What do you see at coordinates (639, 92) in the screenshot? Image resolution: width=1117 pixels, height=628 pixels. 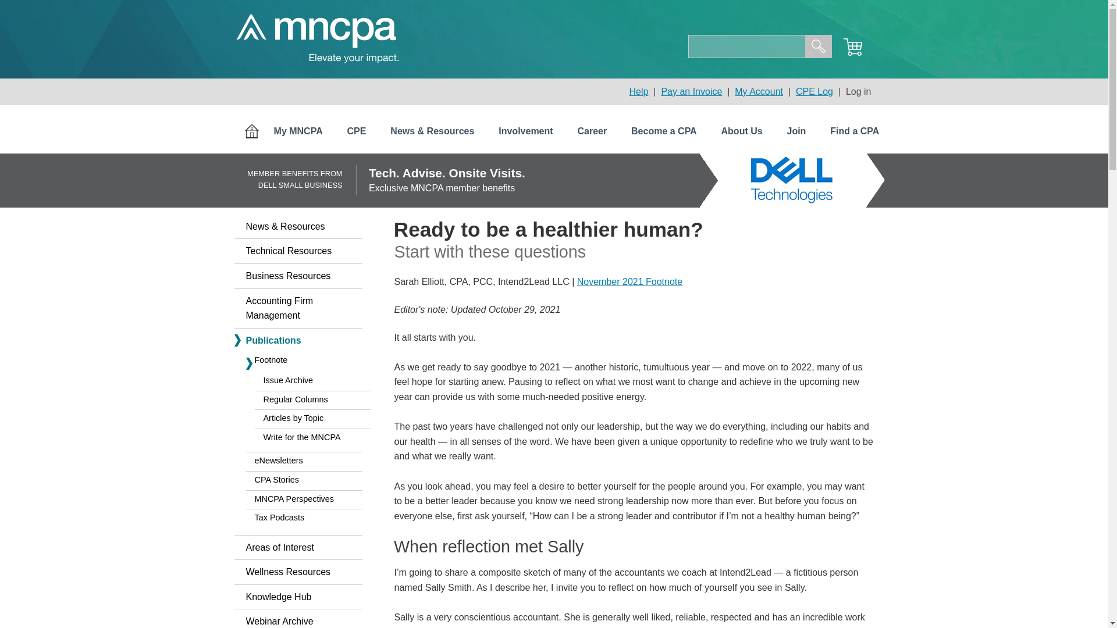 I see `Help` at bounding box center [639, 92].